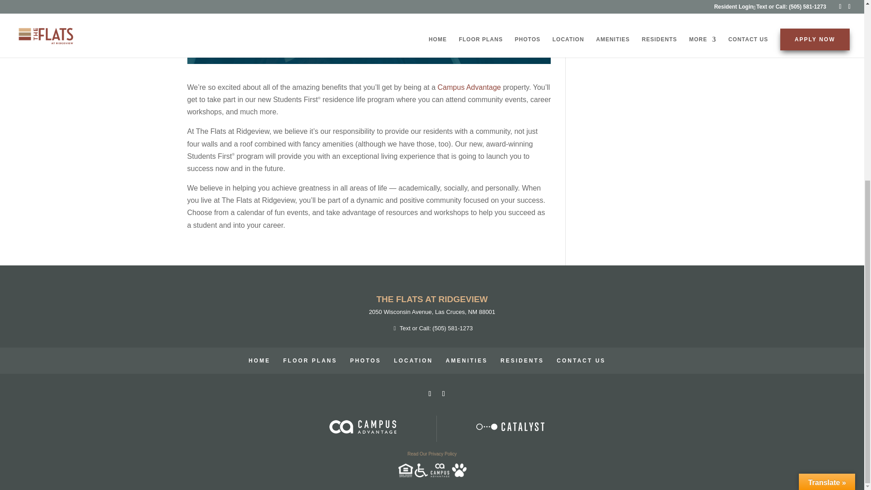 The height and width of the screenshot is (490, 871). What do you see at coordinates (413, 361) in the screenshot?
I see `LOCATION` at bounding box center [413, 361].